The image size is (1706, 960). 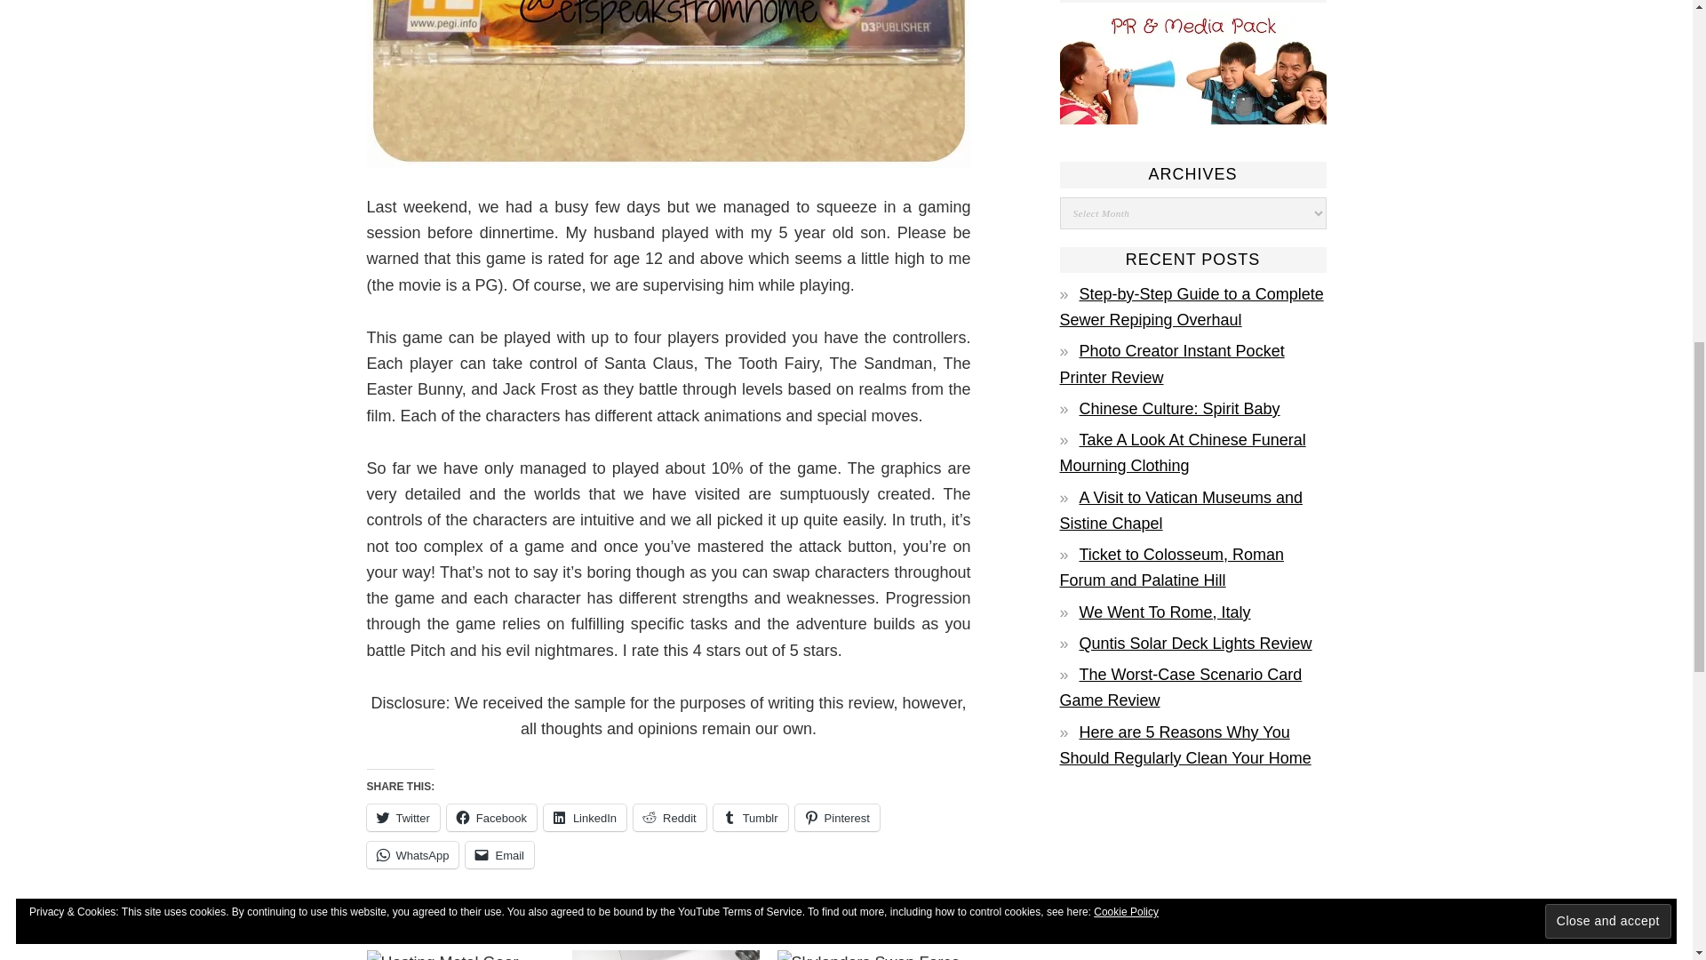 I want to click on Click to share on Twitter, so click(x=402, y=818).